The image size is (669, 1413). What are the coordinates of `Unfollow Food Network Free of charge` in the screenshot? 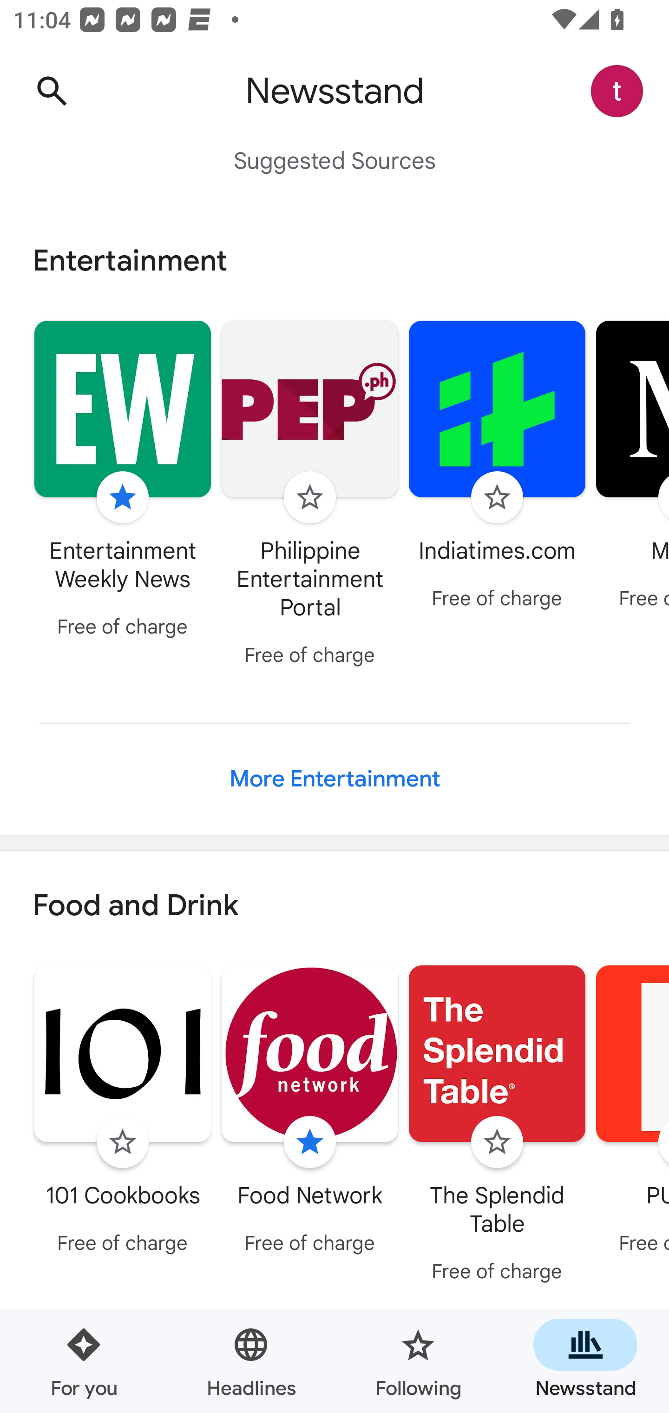 It's located at (310, 1113).